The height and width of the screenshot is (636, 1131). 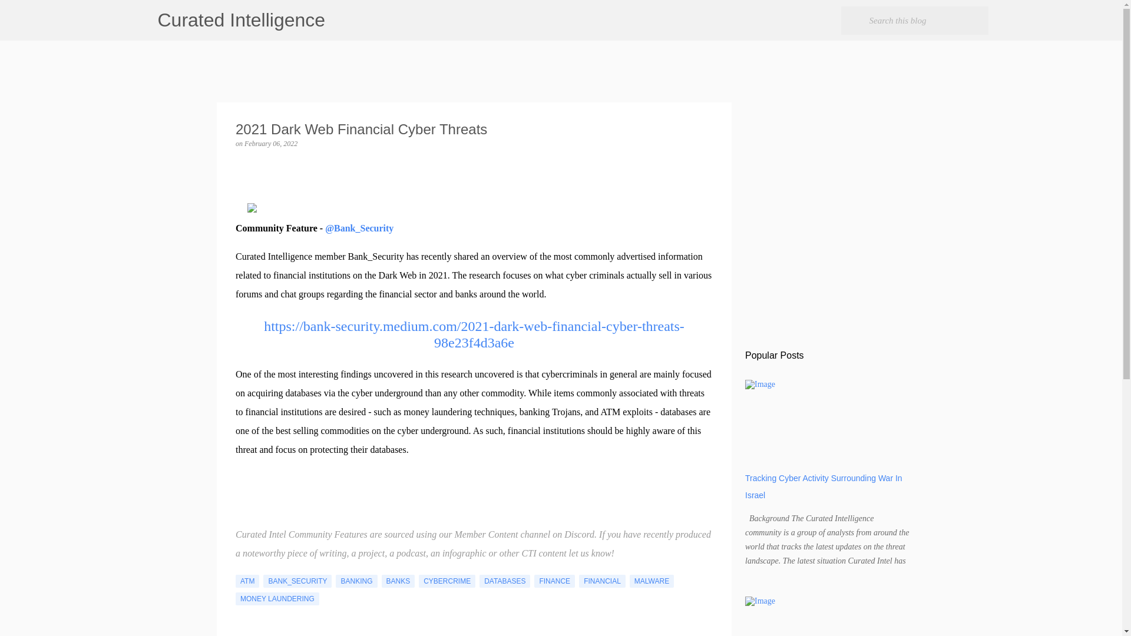 I want to click on February 06, 2022, so click(x=270, y=143).